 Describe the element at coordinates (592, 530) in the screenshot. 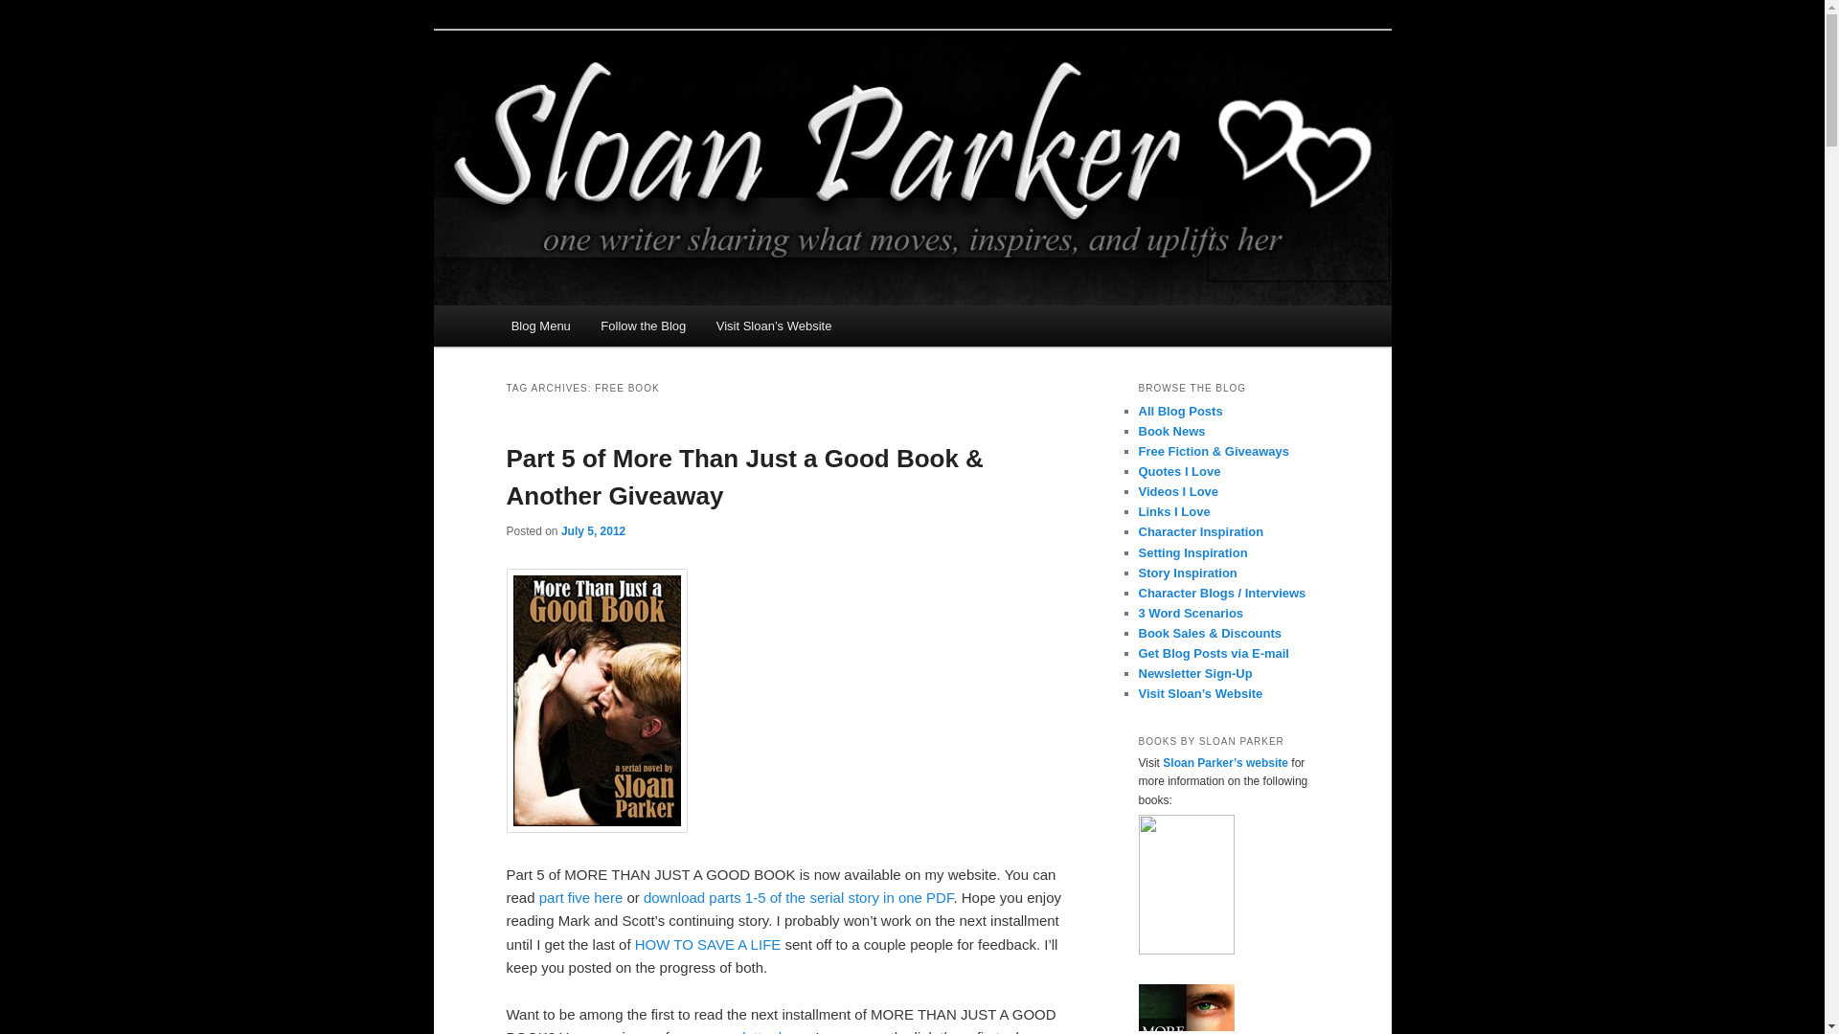

I see `July 5, 2012` at that location.